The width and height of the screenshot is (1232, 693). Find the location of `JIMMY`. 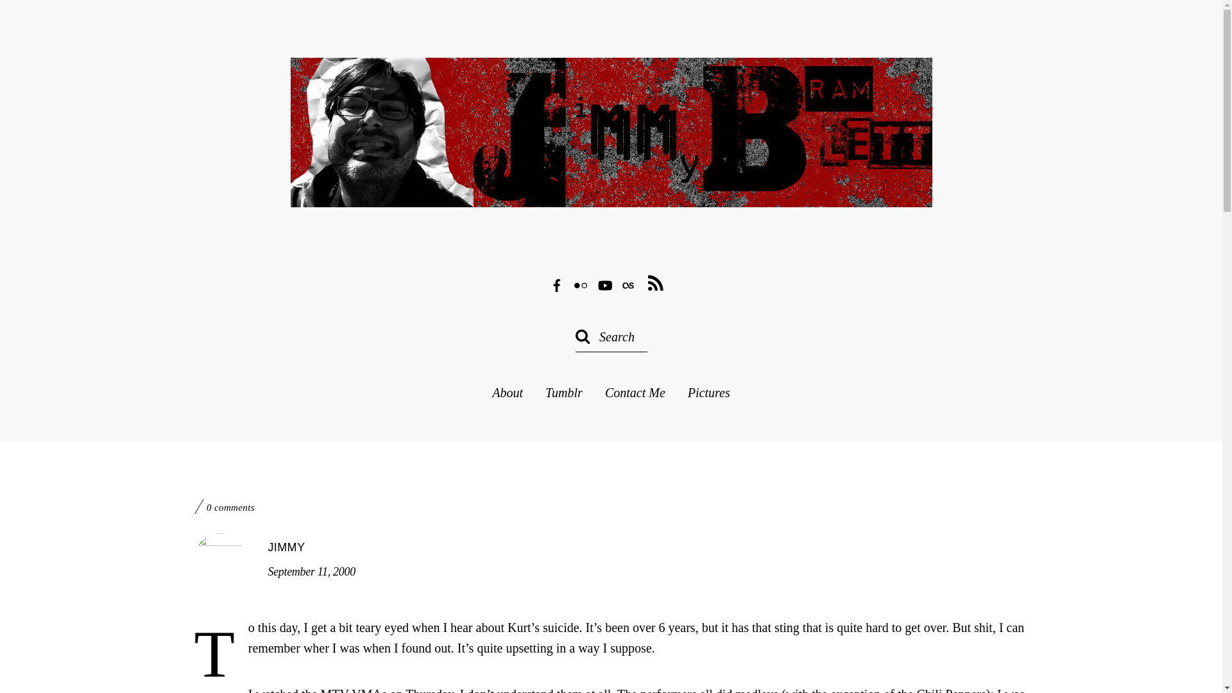

JIMMY is located at coordinates (287, 547).